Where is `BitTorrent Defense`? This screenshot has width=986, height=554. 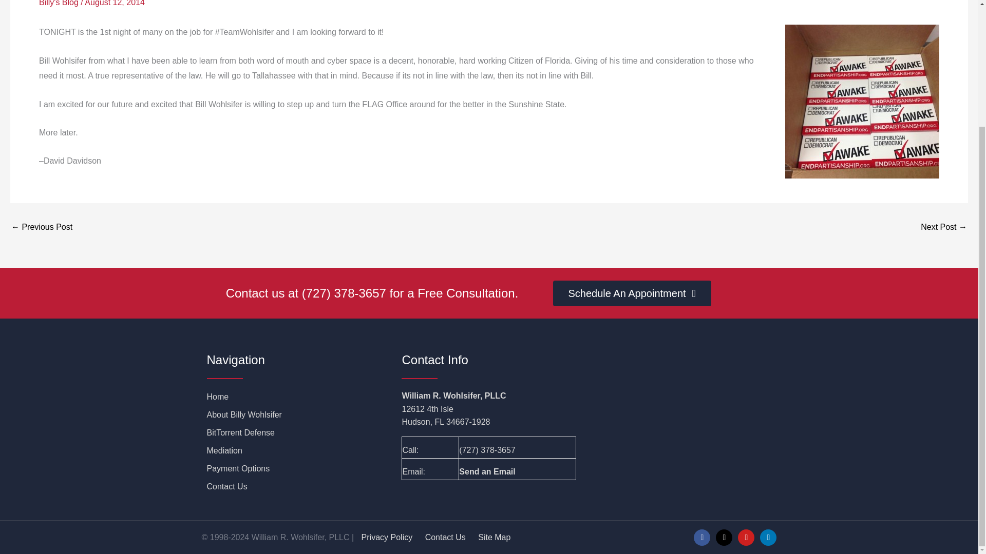 BitTorrent Defense is located at coordinates (293, 433).